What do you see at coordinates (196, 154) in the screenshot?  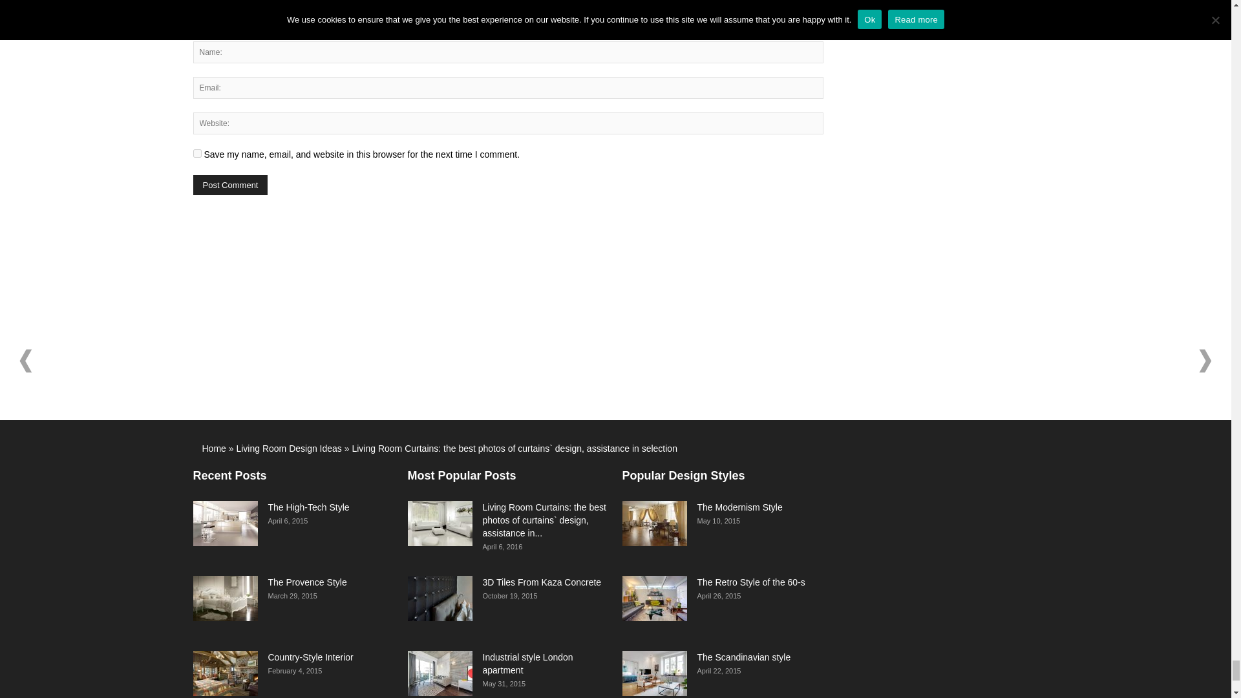 I see `yes` at bounding box center [196, 154].